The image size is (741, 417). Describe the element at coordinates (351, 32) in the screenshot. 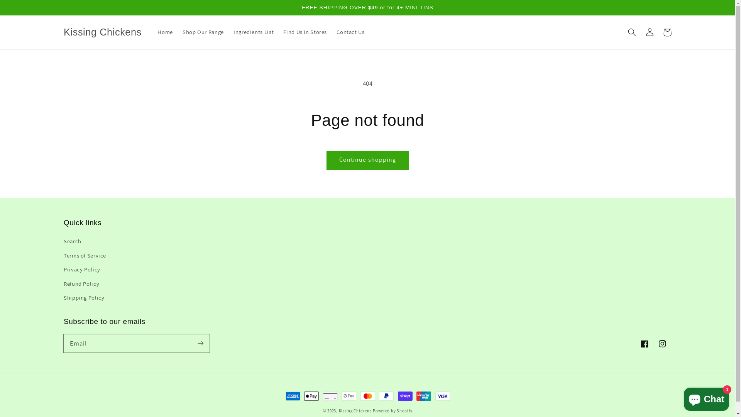

I see `Contact Us` at that location.